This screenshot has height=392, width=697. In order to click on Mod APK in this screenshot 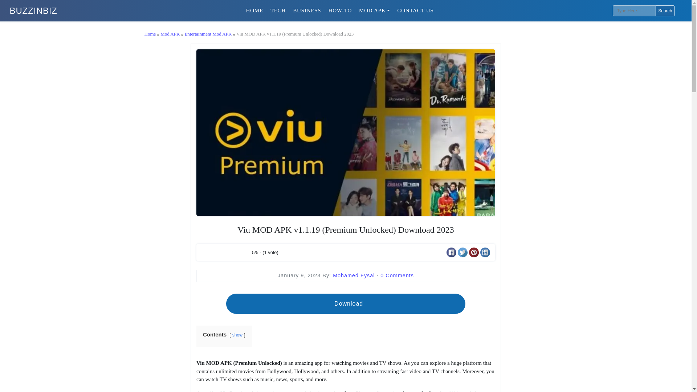, I will do `click(170, 34)`.